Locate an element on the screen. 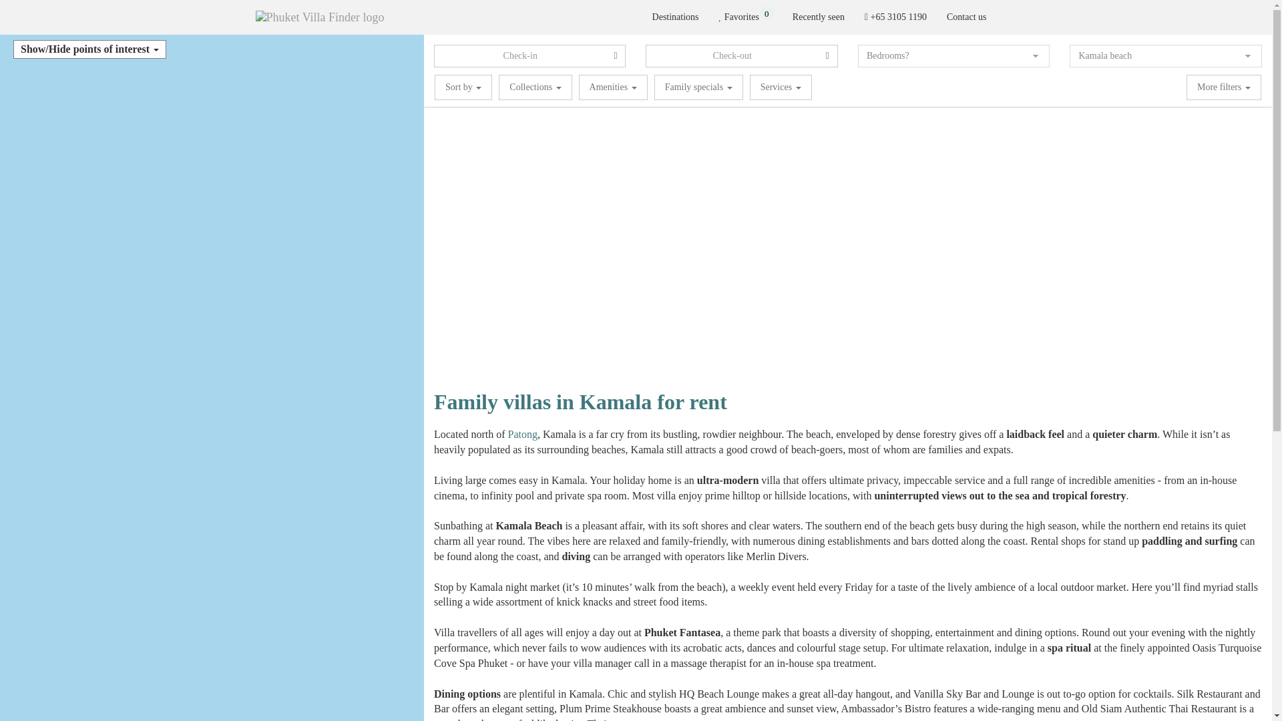 The image size is (1282, 721). Recently seen is located at coordinates (819, 17).